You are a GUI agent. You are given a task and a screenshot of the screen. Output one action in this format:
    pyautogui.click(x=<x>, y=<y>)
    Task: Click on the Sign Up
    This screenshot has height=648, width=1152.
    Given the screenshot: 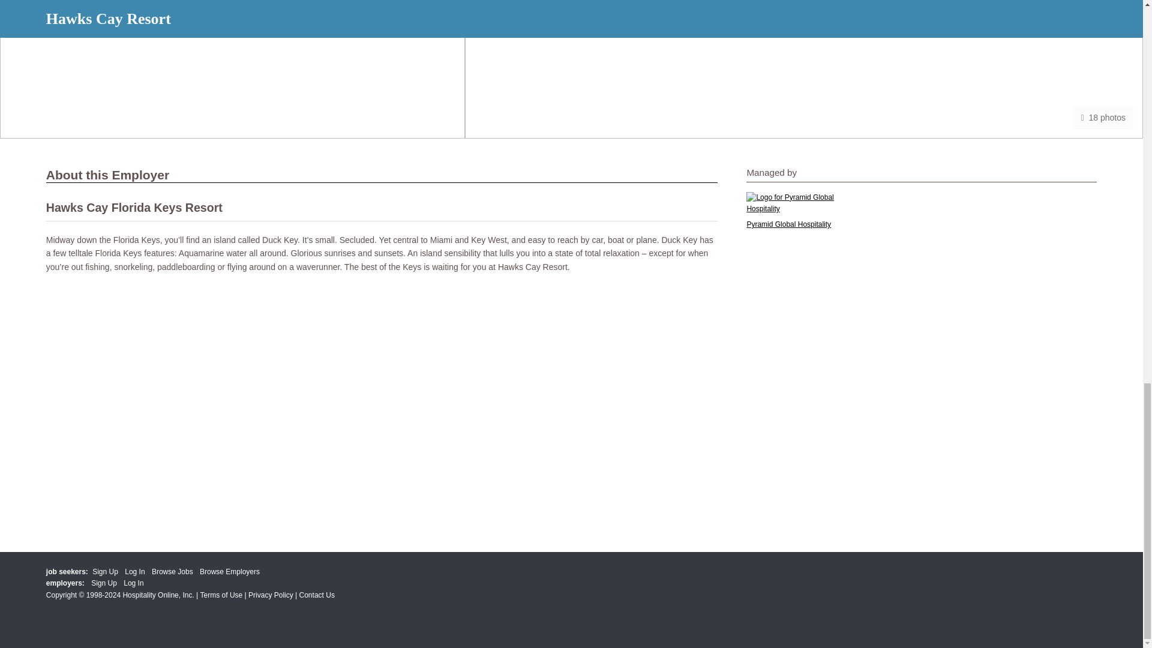 What is the action you would take?
    pyautogui.click(x=104, y=583)
    